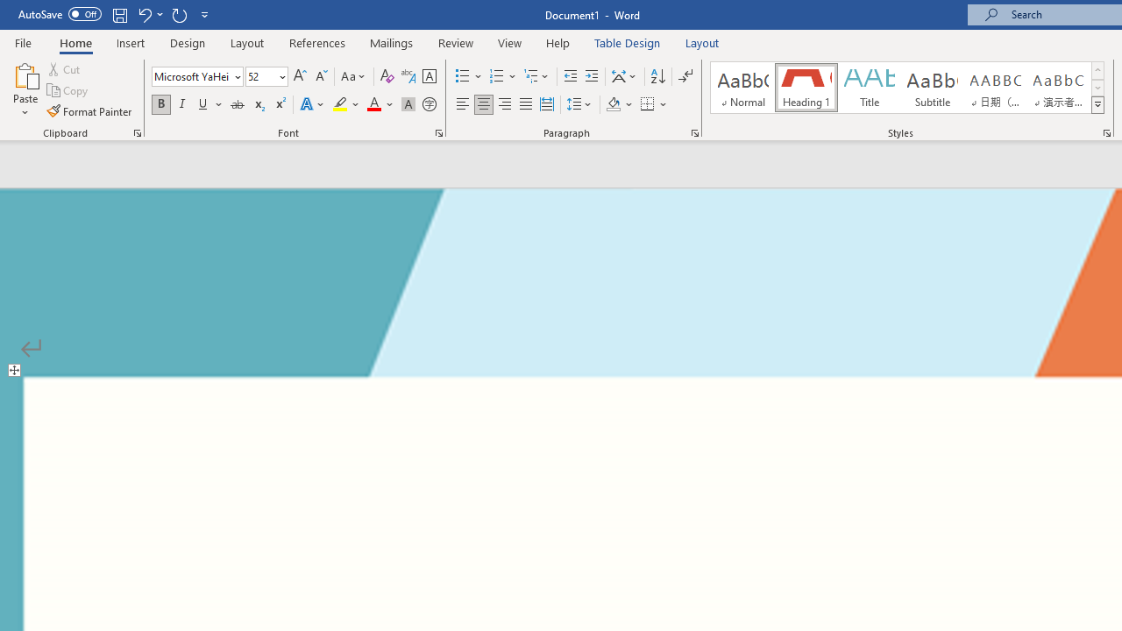  Describe the element at coordinates (65, 68) in the screenshot. I see `Cut` at that location.